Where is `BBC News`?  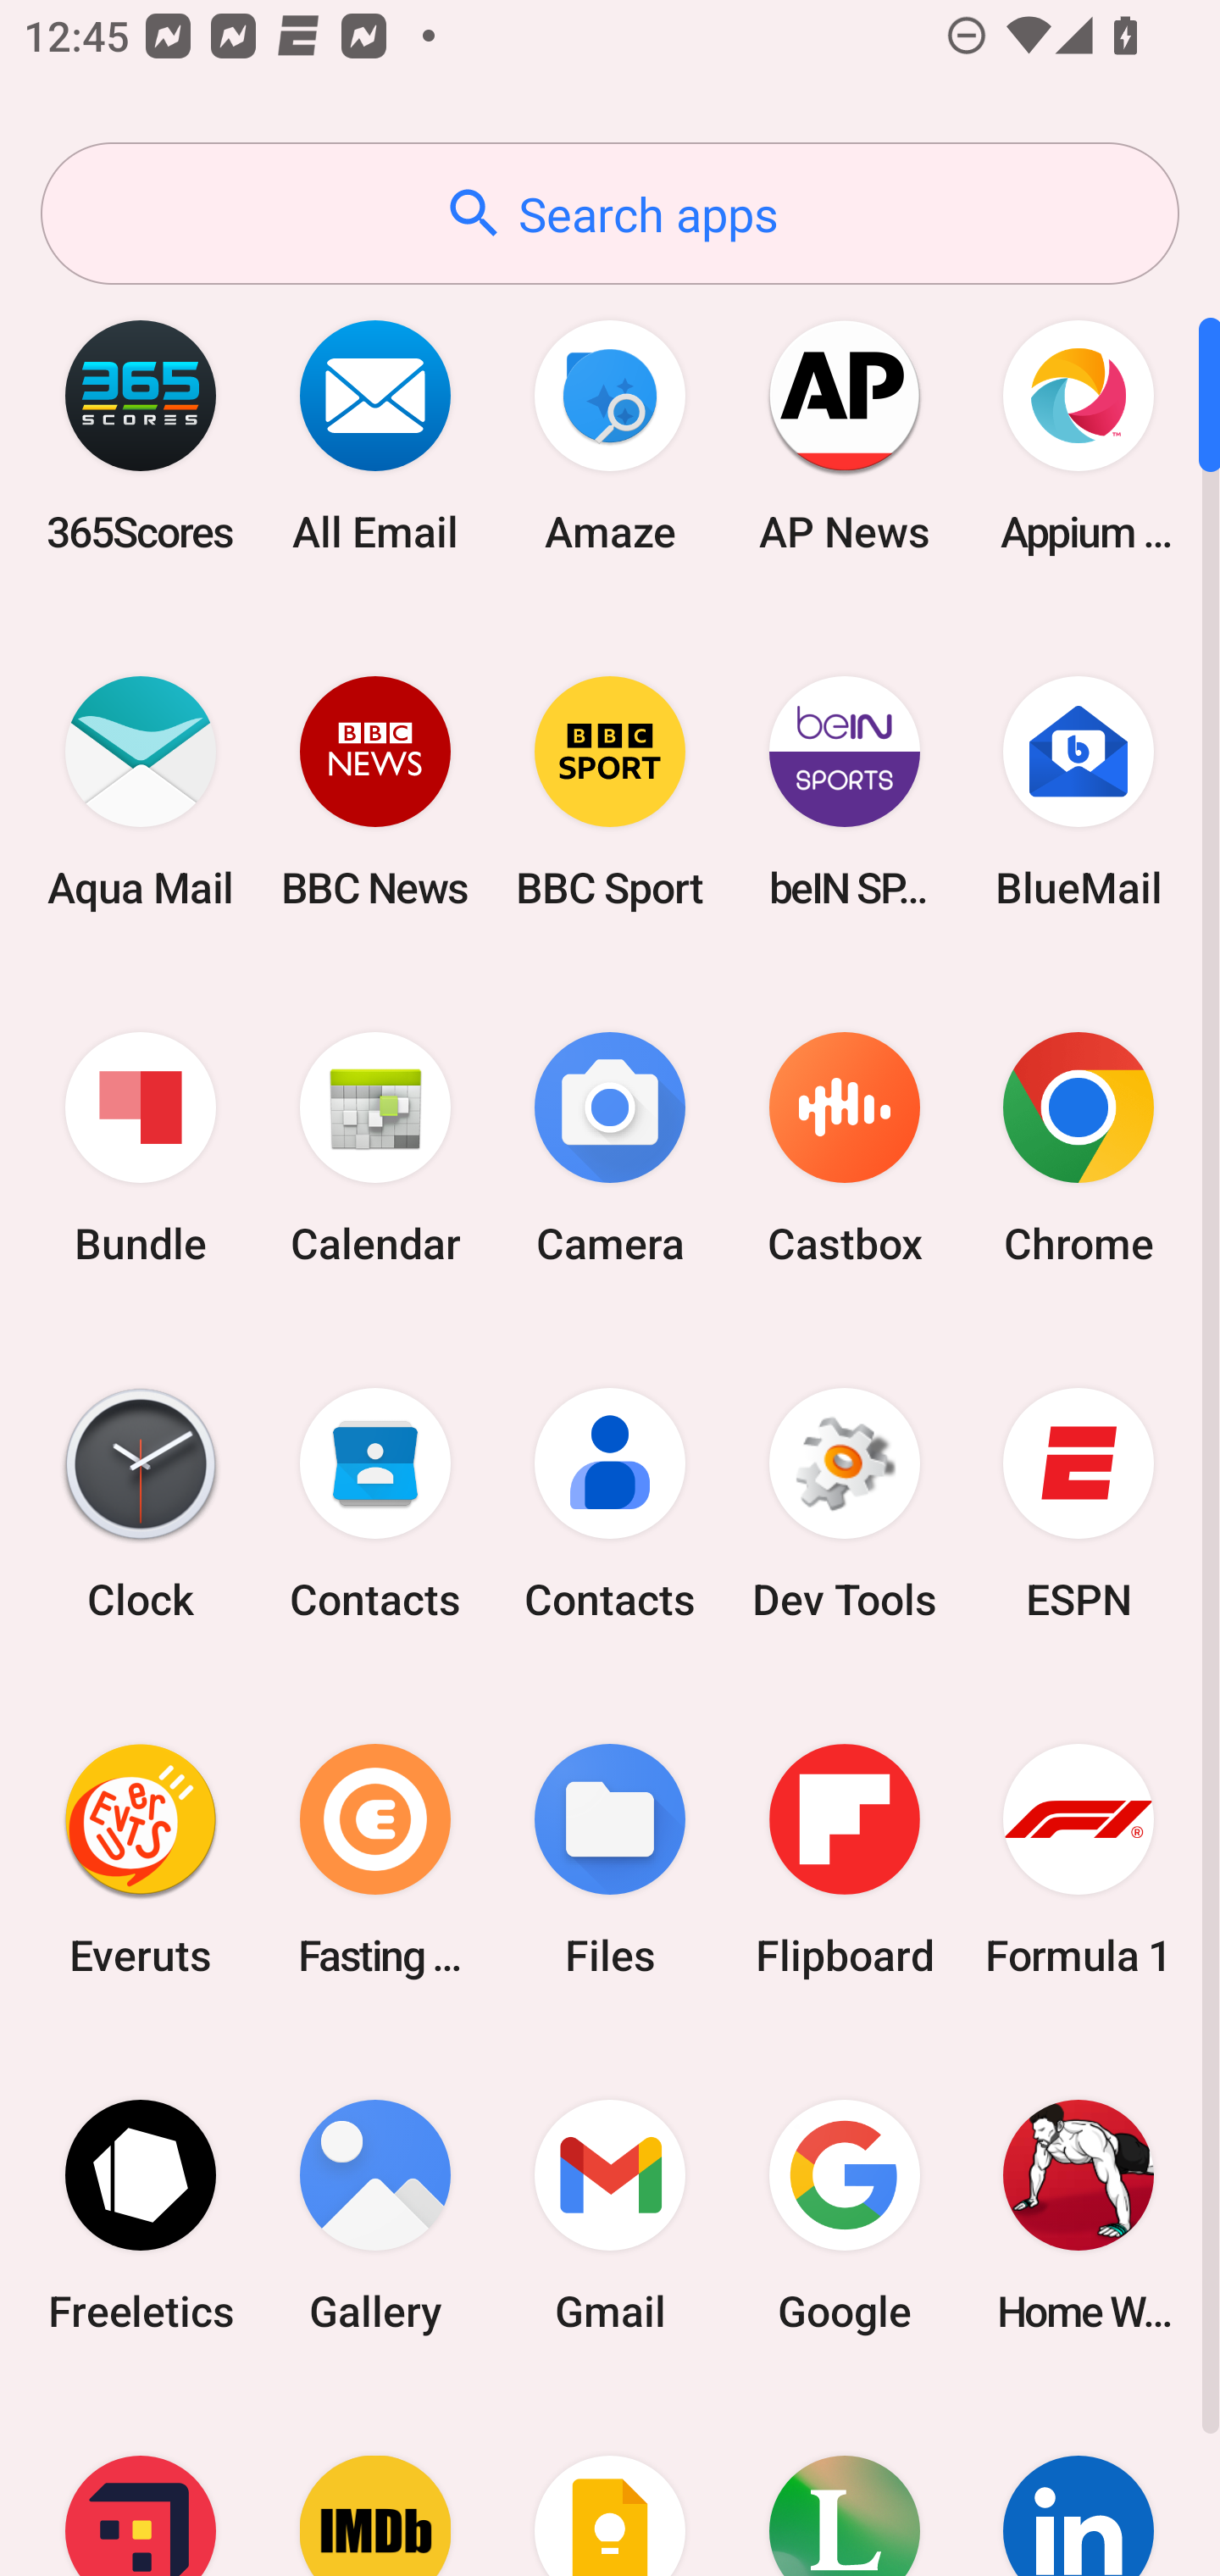
BBC News is located at coordinates (375, 791).